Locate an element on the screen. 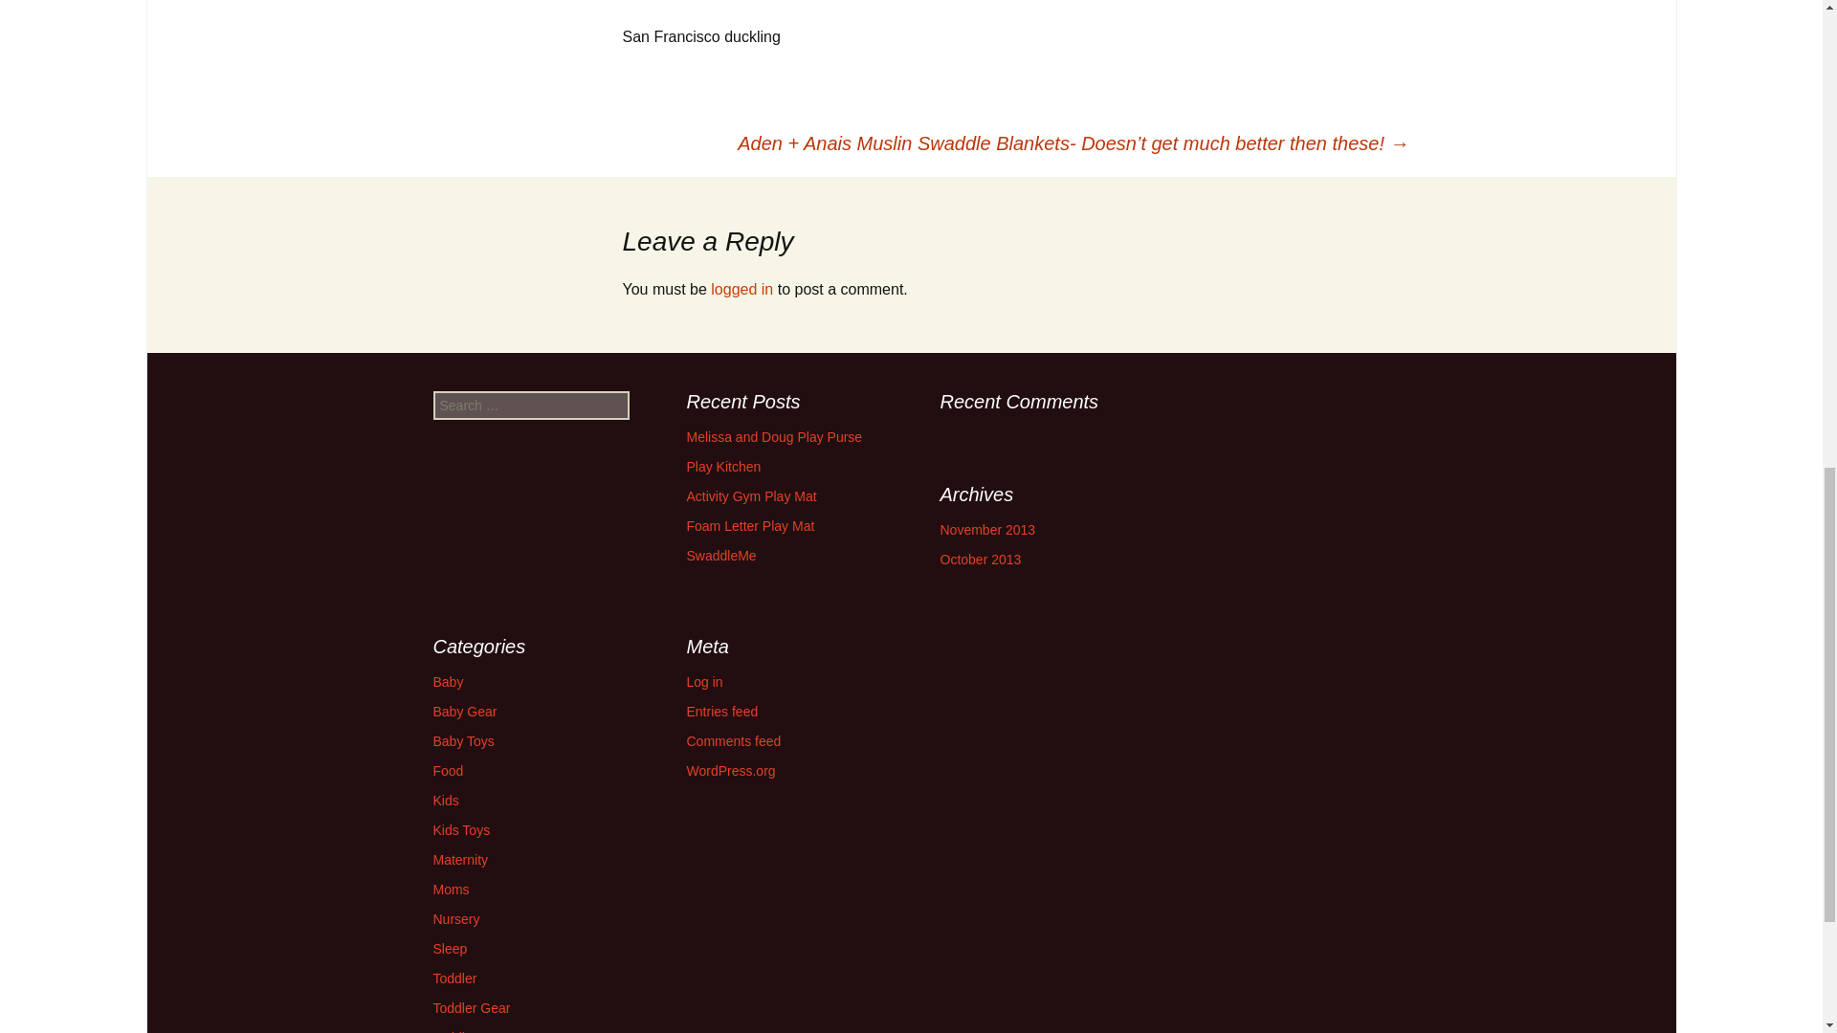  Activity Gym Play Mat is located at coordinates (752, 495).